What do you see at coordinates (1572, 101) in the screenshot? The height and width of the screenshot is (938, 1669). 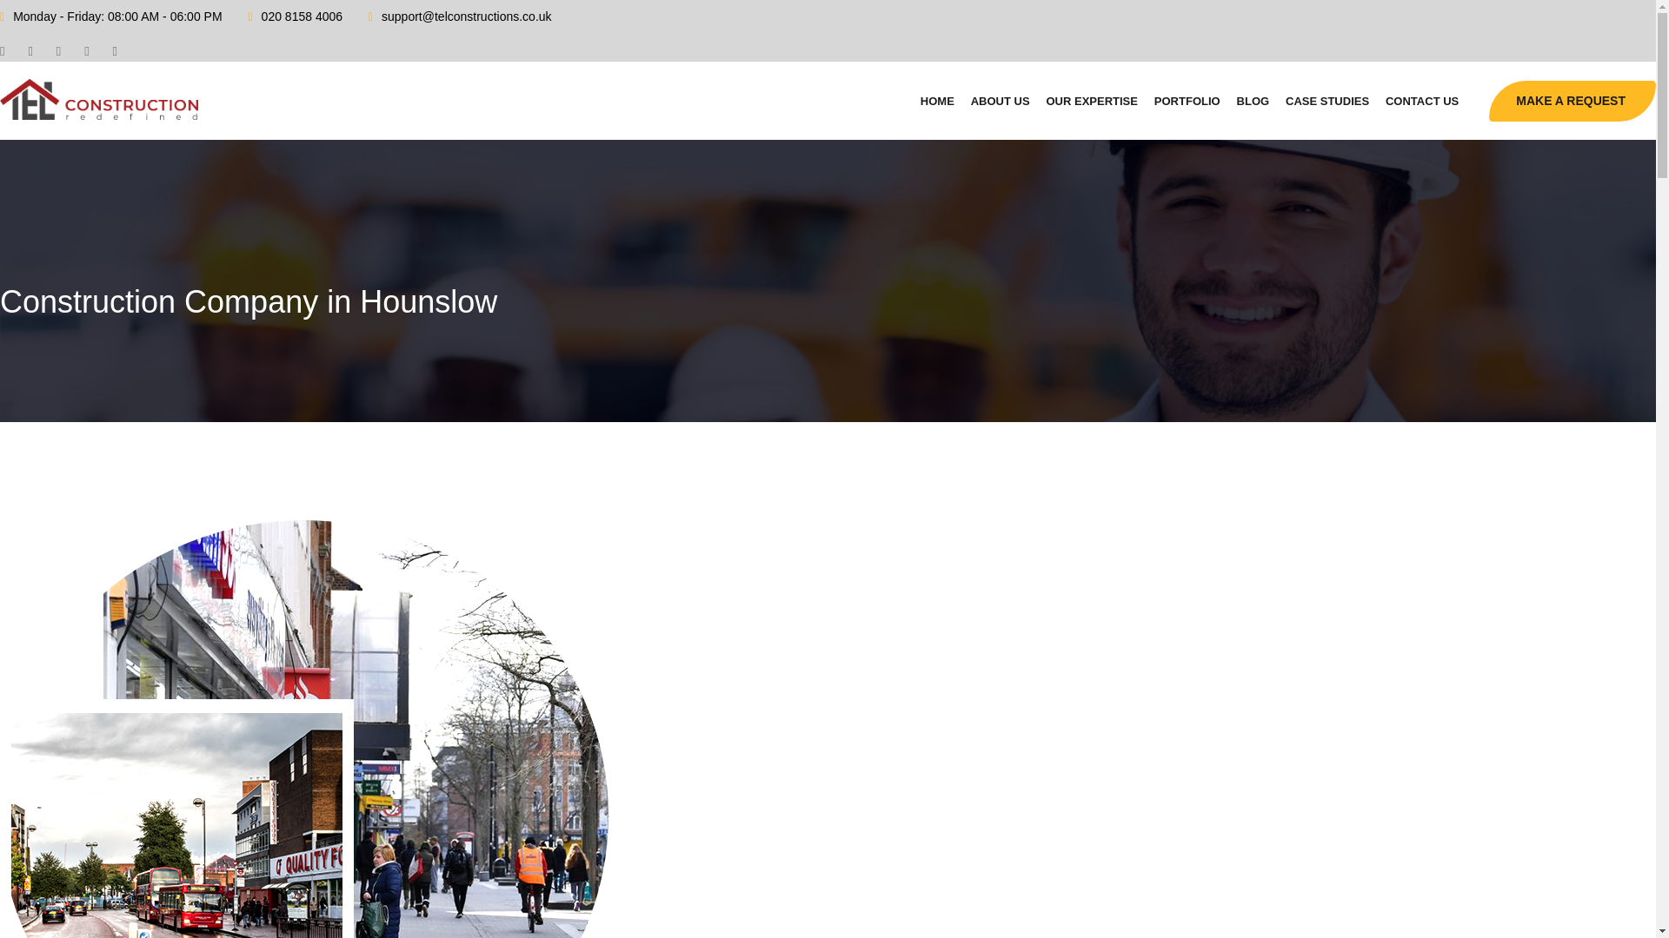 I see `MAKE A REQUEST` at bounding box center [1572, 101].